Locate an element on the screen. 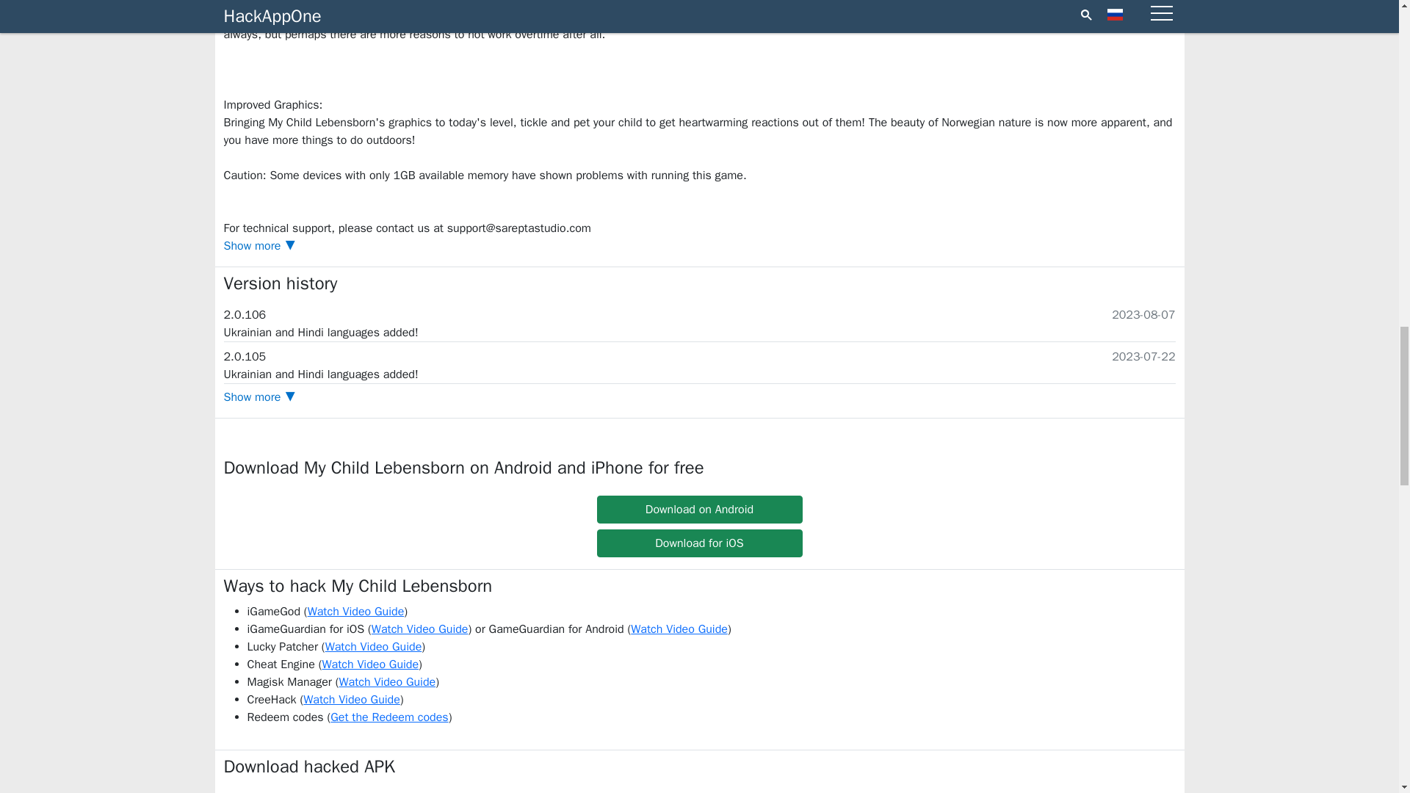 The image size is (1410, 793). Get the Redeem codes is located at coordinates (389, 717).